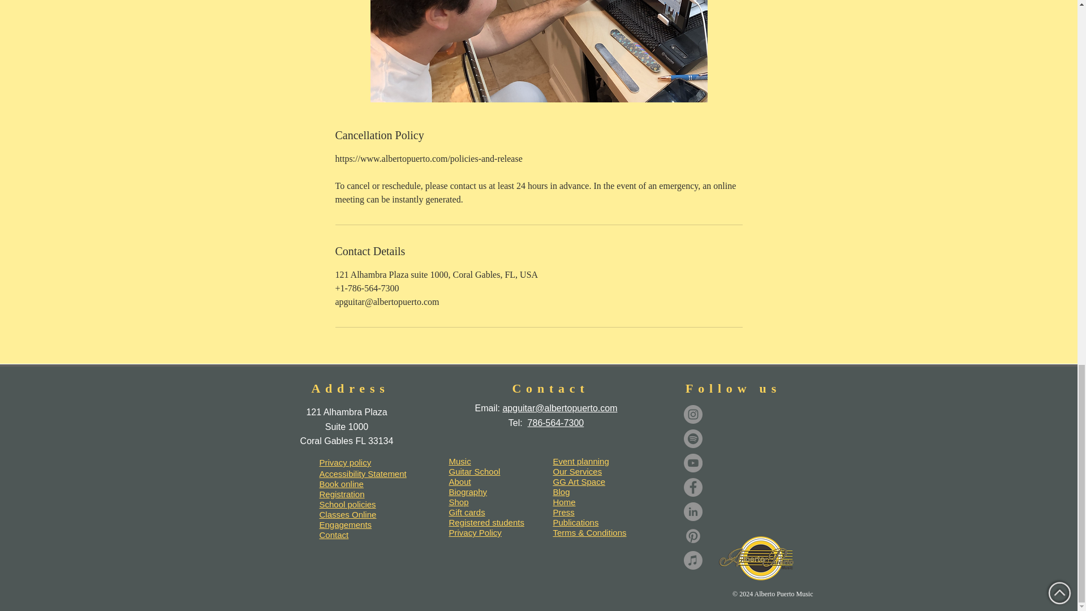  I want to click on Gift cards, so click(467, 512).